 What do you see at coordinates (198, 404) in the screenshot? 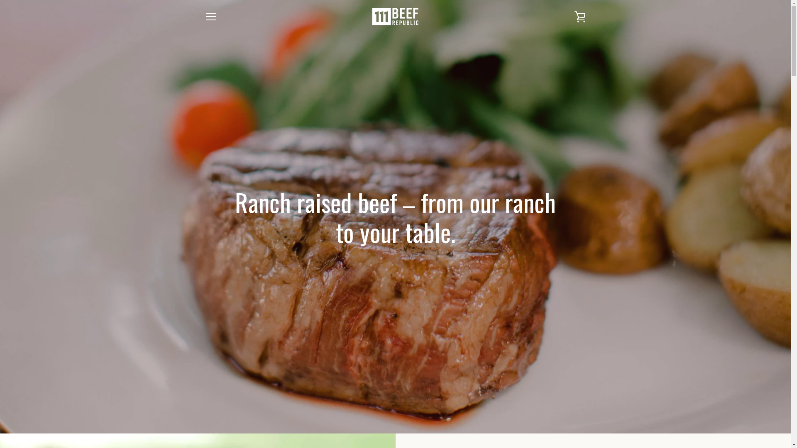
I see `SLIDE 1` at bounding box center [198, 404].